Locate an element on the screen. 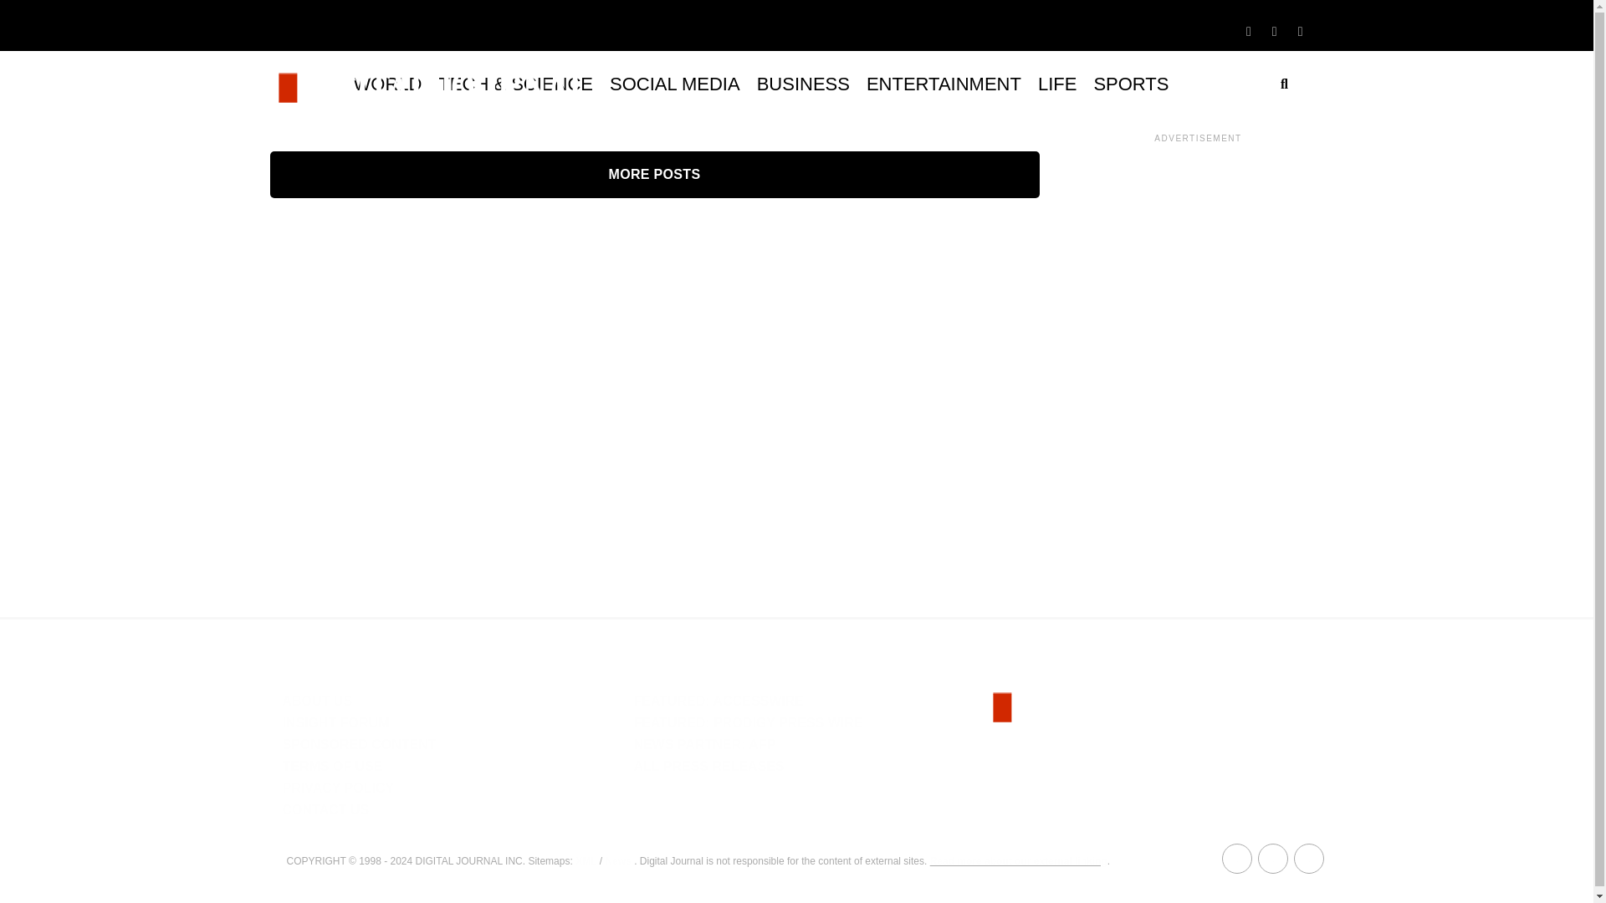 This screenshot has height=903, width=1606. PRIVACY POLICY is located at coordinates (338, 788).